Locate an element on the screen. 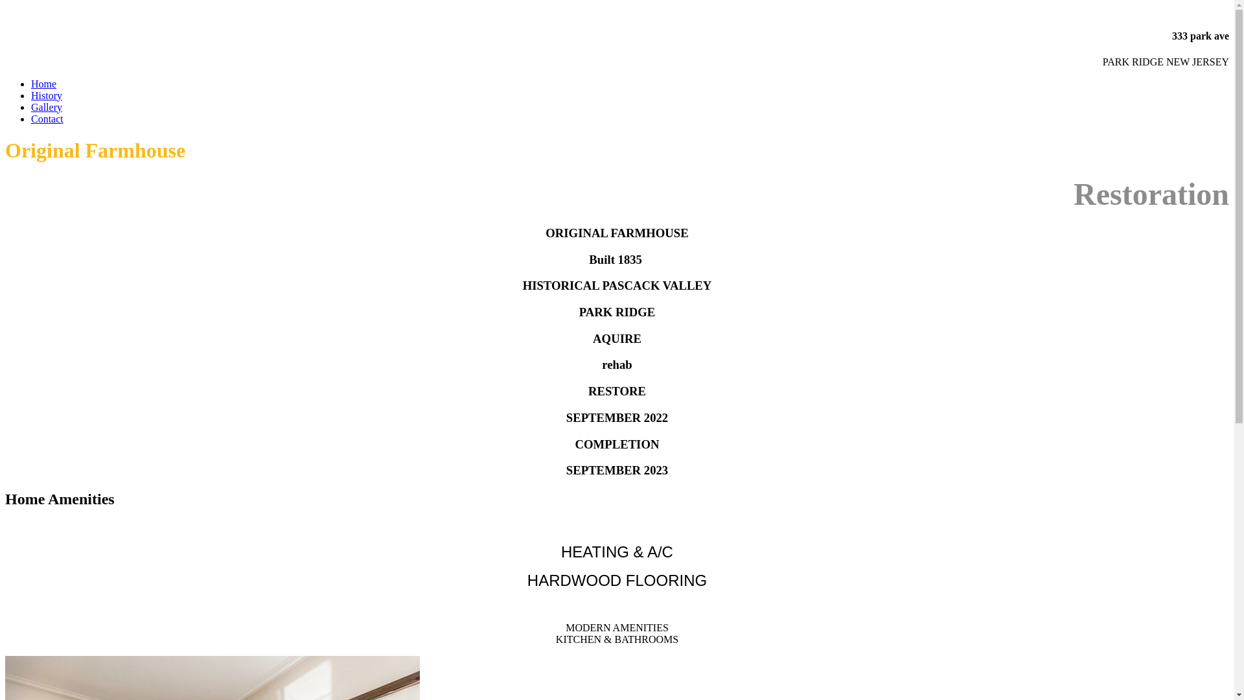  History is located at coordinates (47, 95).